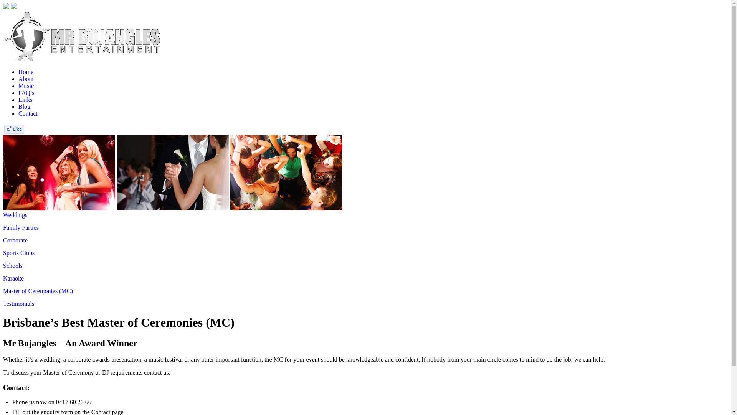 The image size is (737, 415). What do you see at coordinates (19, 253) in the screenshot?
I see `Sports Clubs` at bounding box center [19, 253].